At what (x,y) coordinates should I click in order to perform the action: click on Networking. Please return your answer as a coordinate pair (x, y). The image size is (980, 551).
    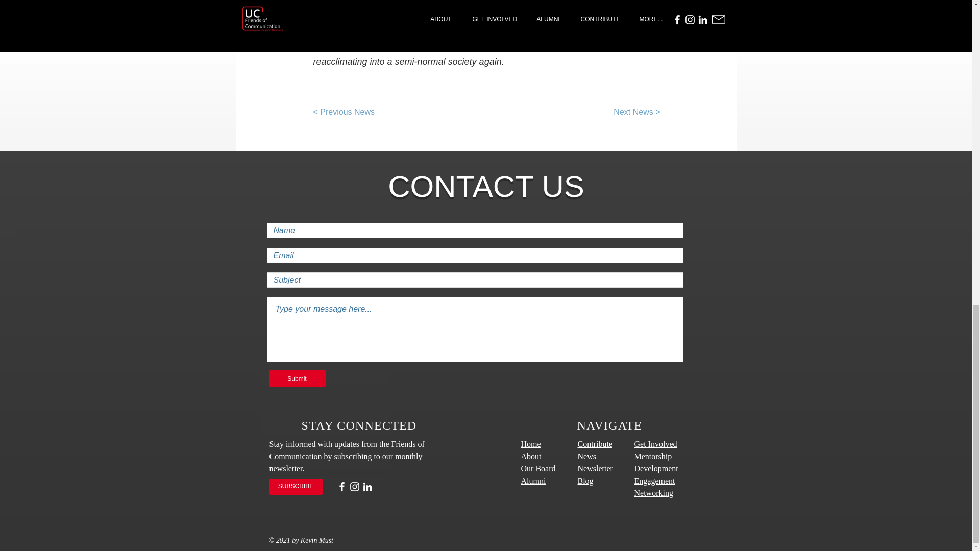
    Looking at the image, I should click on (653, 493).